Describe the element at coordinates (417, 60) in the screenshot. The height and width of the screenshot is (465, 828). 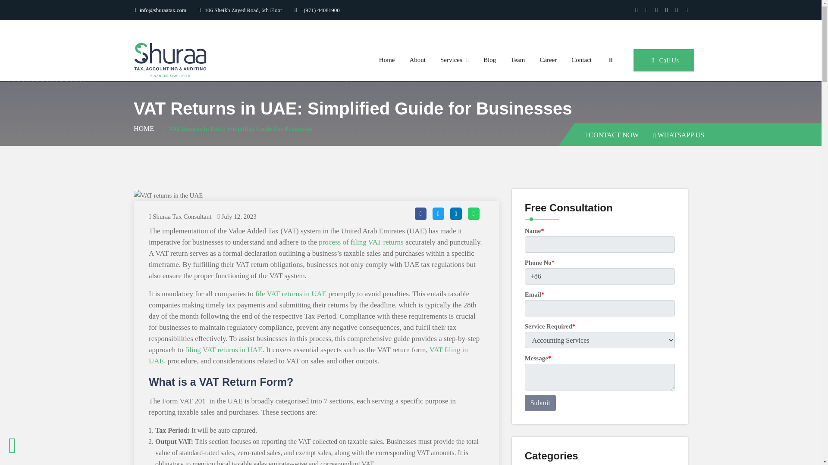
I see `About` at that location.